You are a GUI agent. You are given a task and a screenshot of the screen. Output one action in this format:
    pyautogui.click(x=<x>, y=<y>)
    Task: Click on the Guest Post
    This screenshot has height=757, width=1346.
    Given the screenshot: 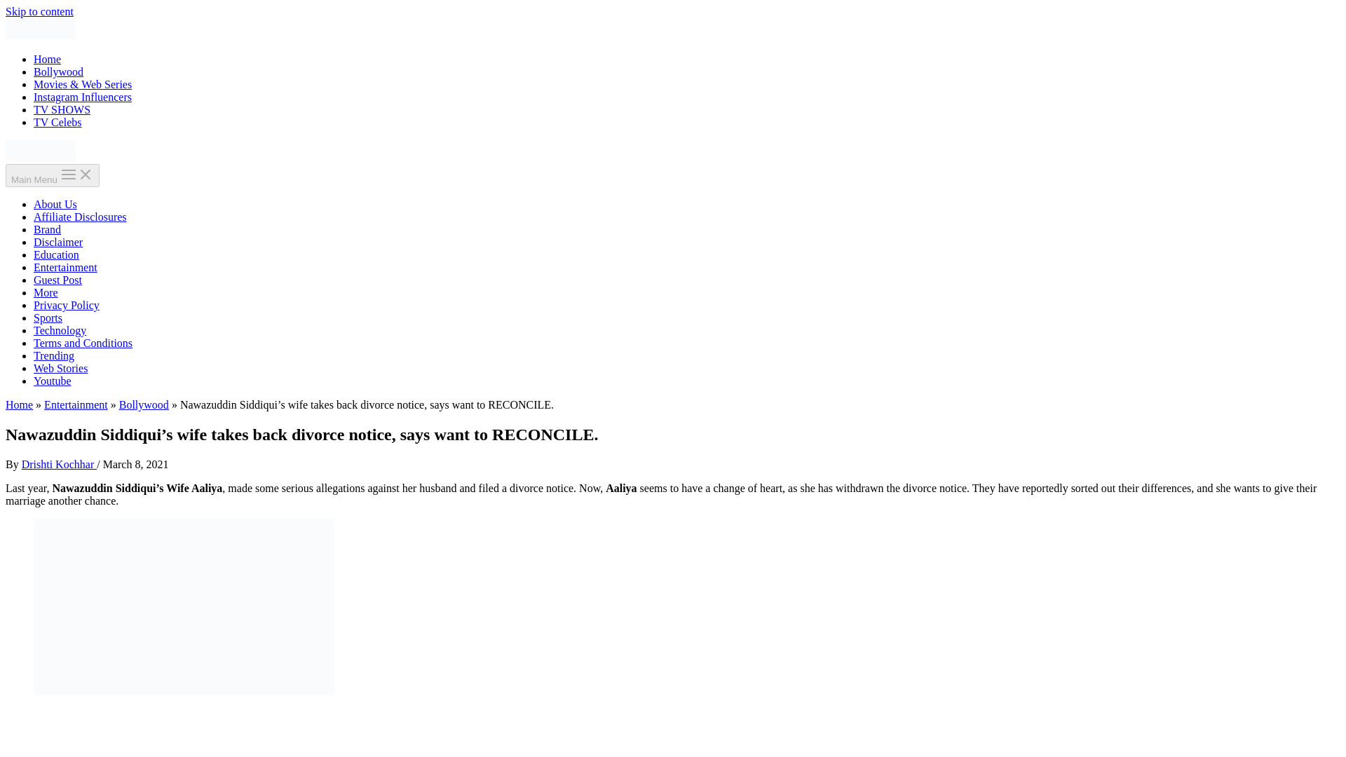 What is the action you would take?
    pyautogui.click(x=57, y=280)
    